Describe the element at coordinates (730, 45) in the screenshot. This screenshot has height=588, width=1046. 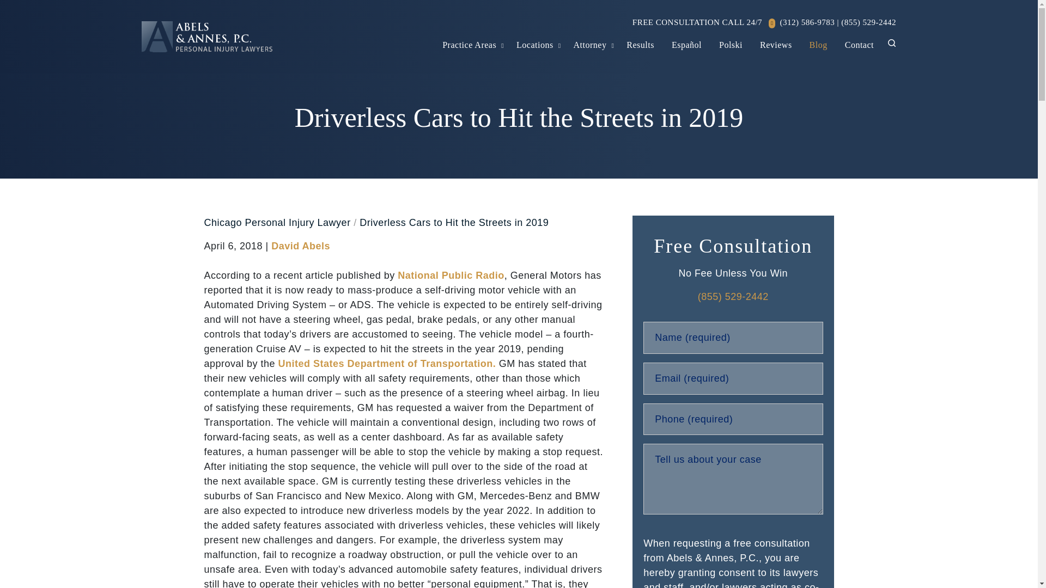
I see `Polski` at that location.